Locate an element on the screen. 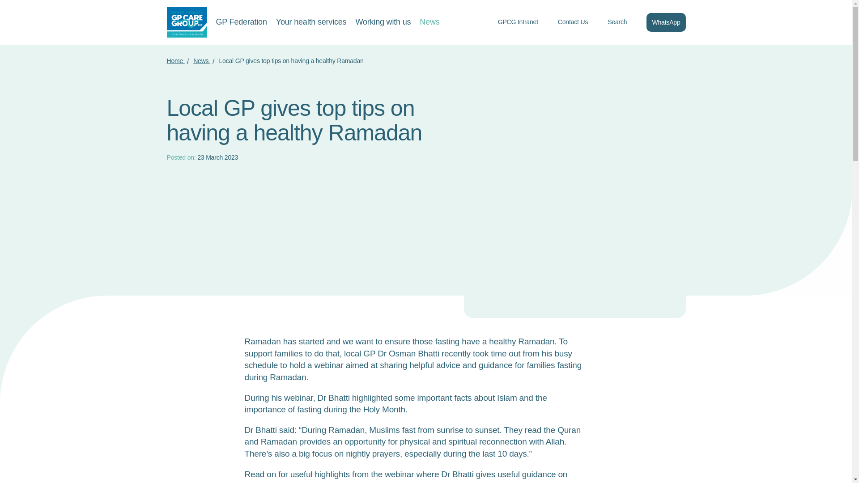 This screenshot has height=483, width=859. Contact Us is located at coordinates (578, 22).